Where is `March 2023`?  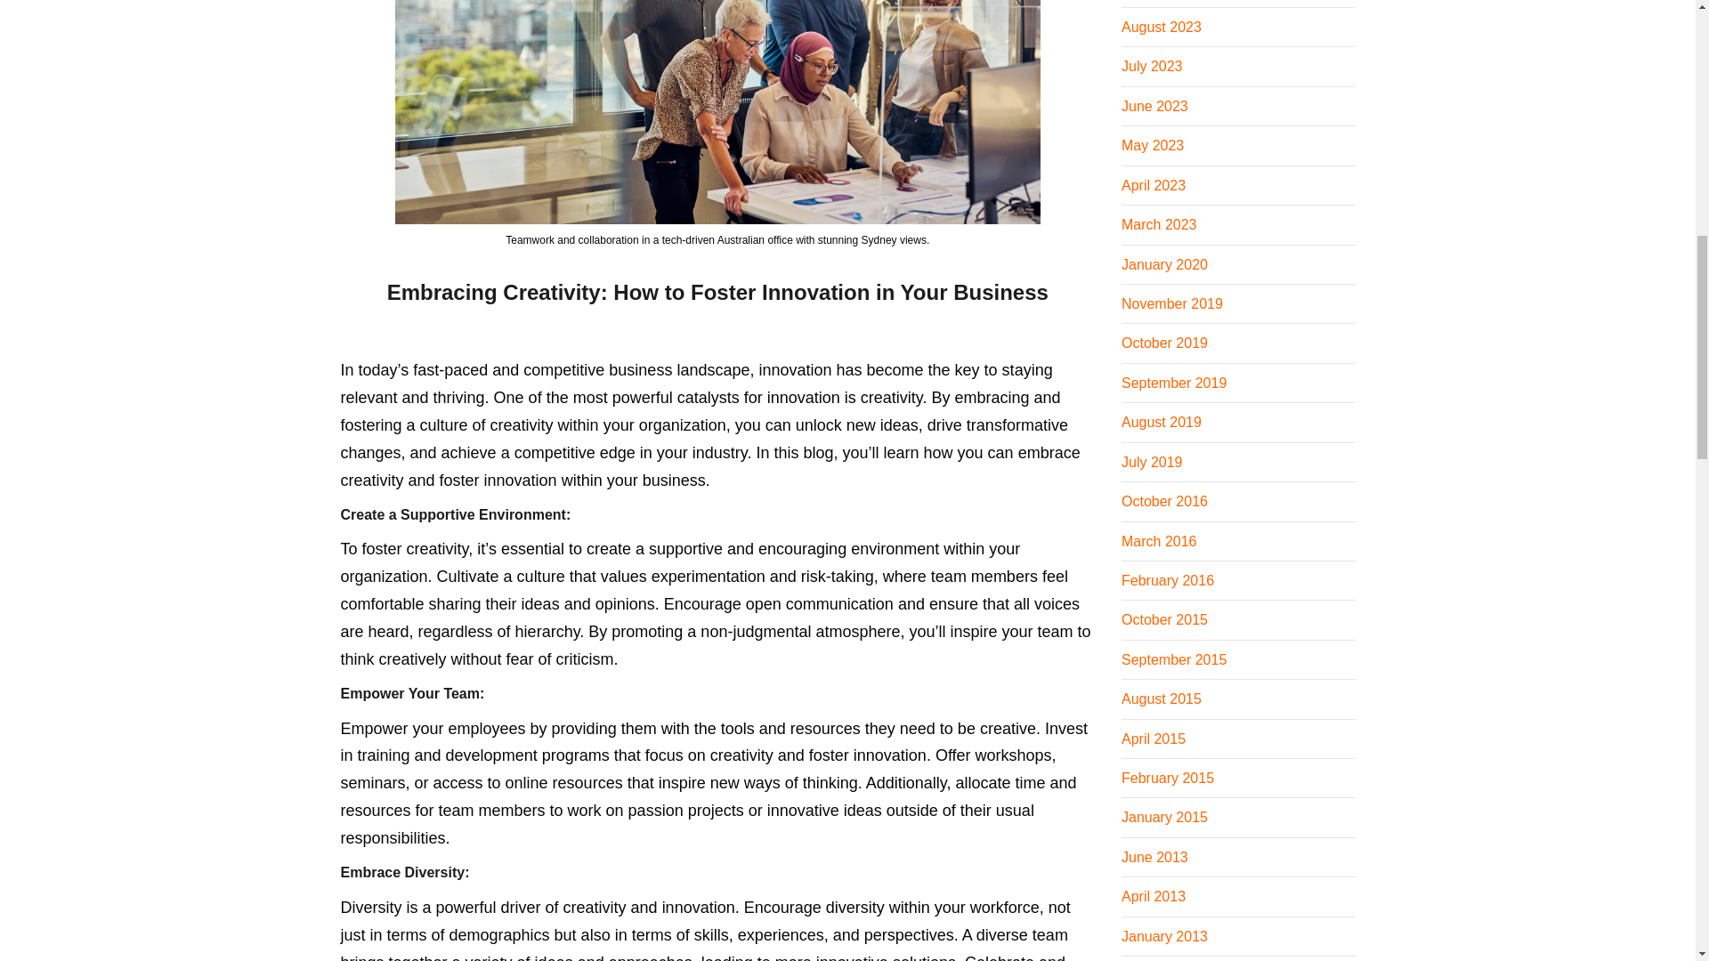
March 2023 is located at coordinates (1159, 224).